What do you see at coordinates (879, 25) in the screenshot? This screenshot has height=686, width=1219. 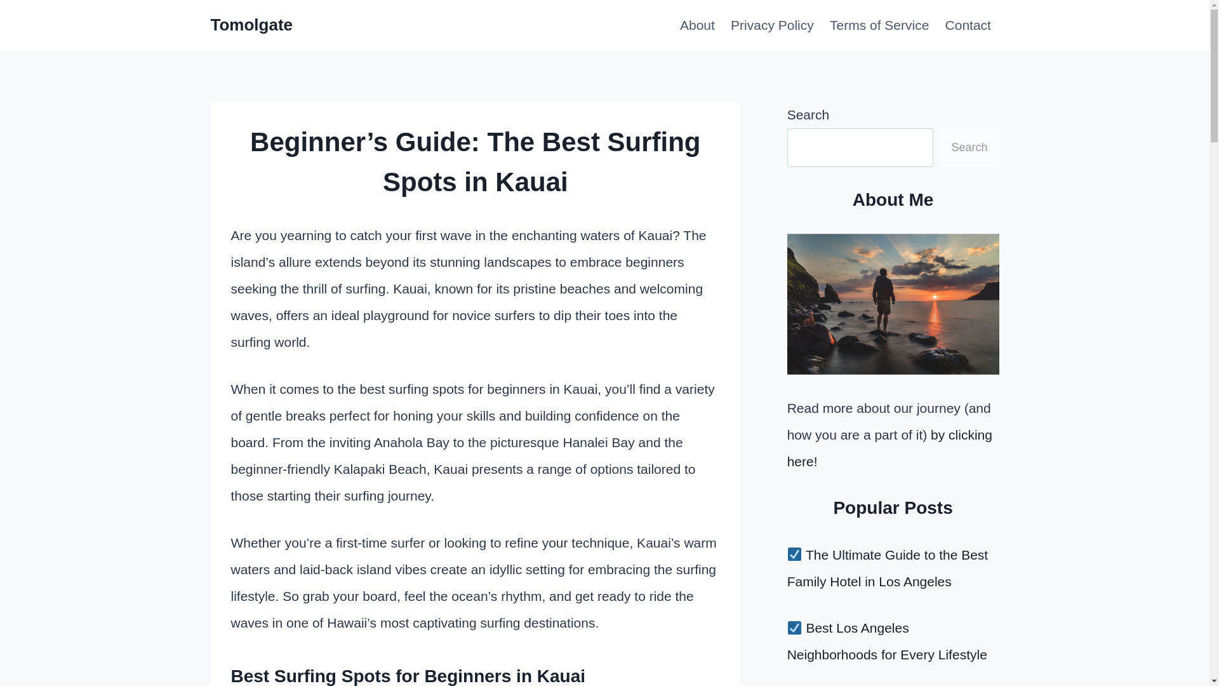 I see `Terms of Service` at bounding box center [879, 25].